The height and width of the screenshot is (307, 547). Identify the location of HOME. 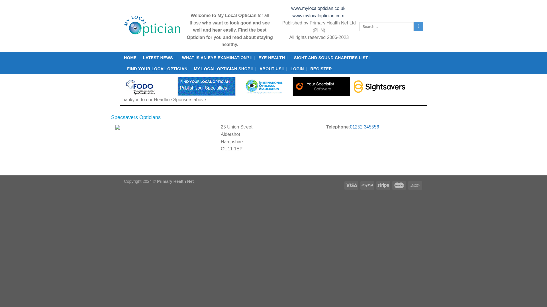
(130, 57).